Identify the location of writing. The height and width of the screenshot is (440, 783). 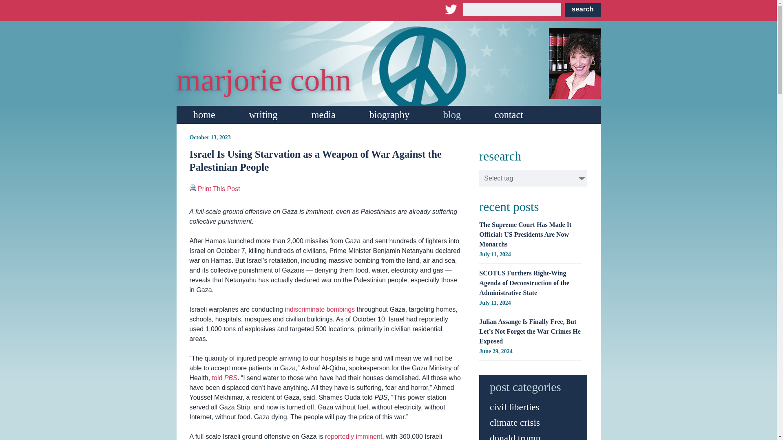
(263, 115).